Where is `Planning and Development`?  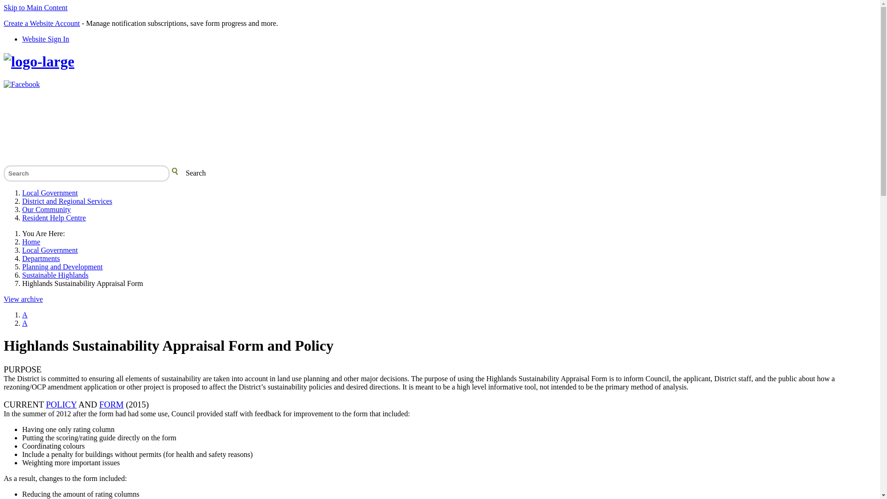 Planning and Development is located at coordinates (62, 267).